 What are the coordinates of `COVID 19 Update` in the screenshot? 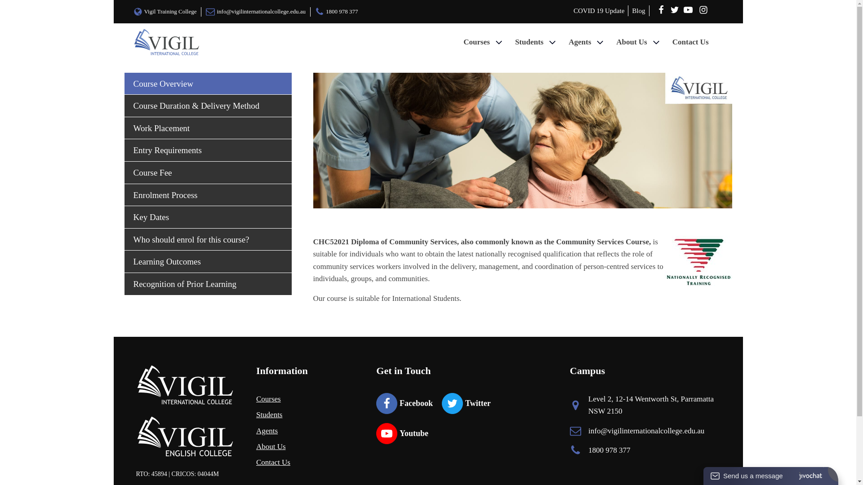 It's located at (599, 10).